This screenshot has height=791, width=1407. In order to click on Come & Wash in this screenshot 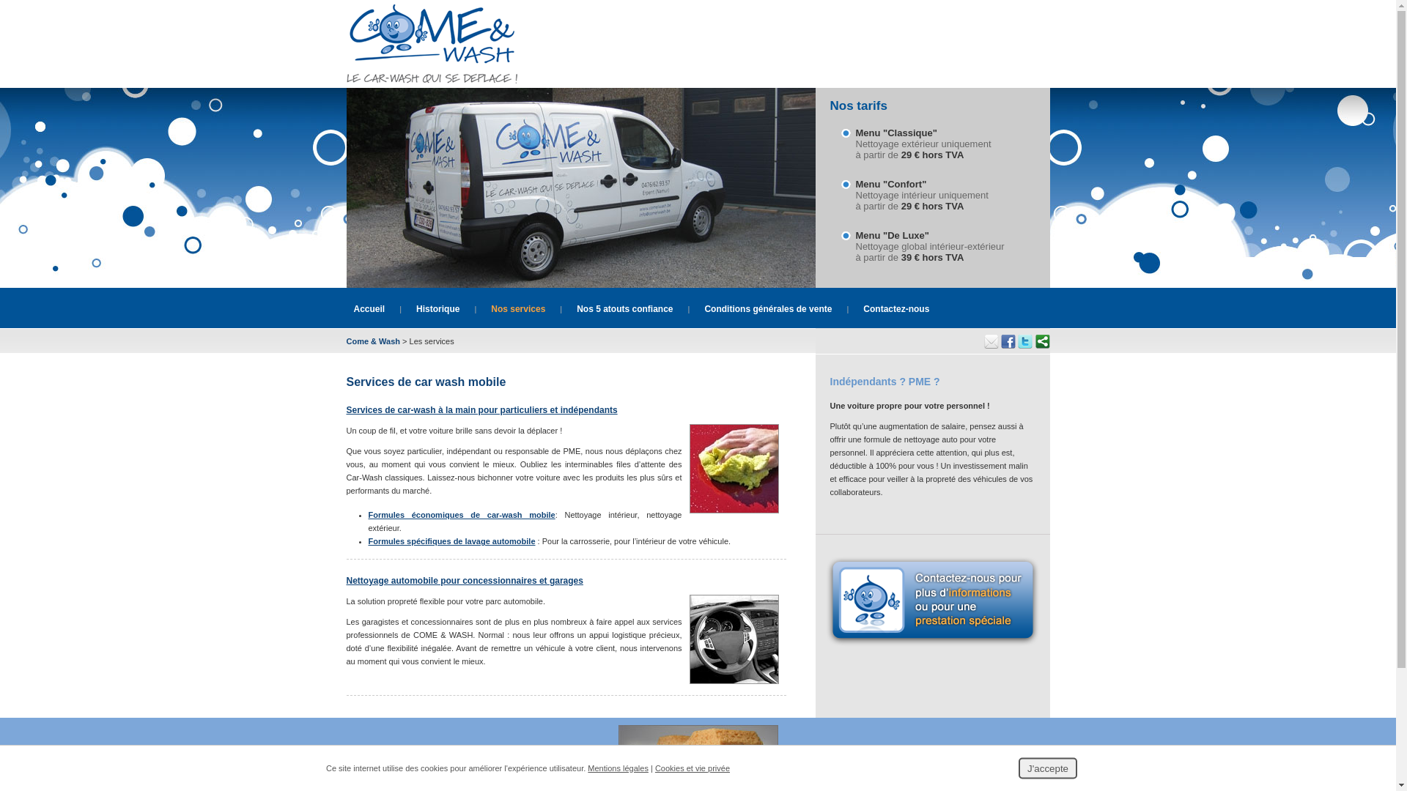, I will do `click(373, 341)`.